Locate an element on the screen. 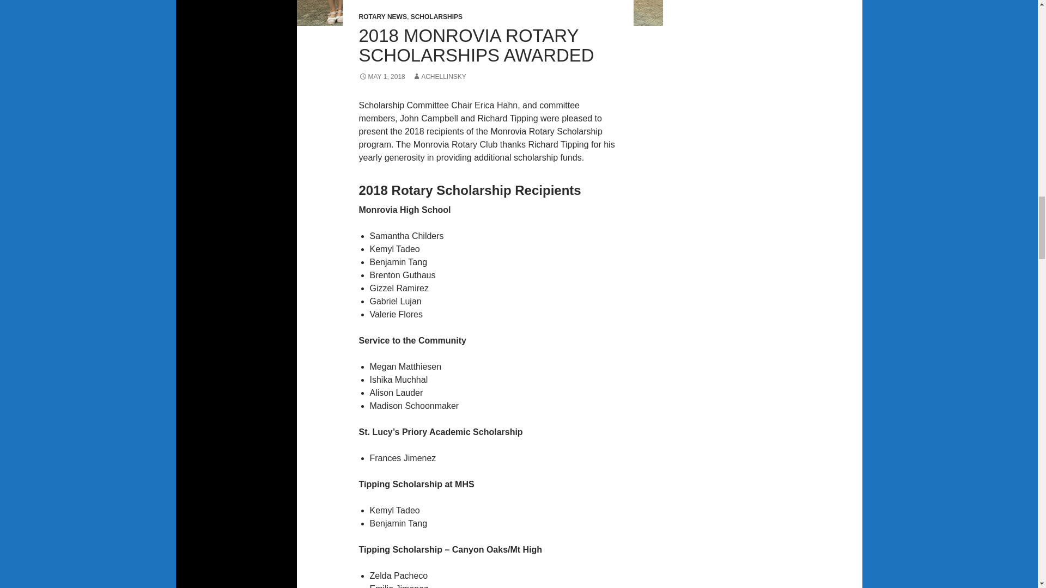 The image size is (1046, 588). MAY 1, 2018 is located at coordinates (381, 76).